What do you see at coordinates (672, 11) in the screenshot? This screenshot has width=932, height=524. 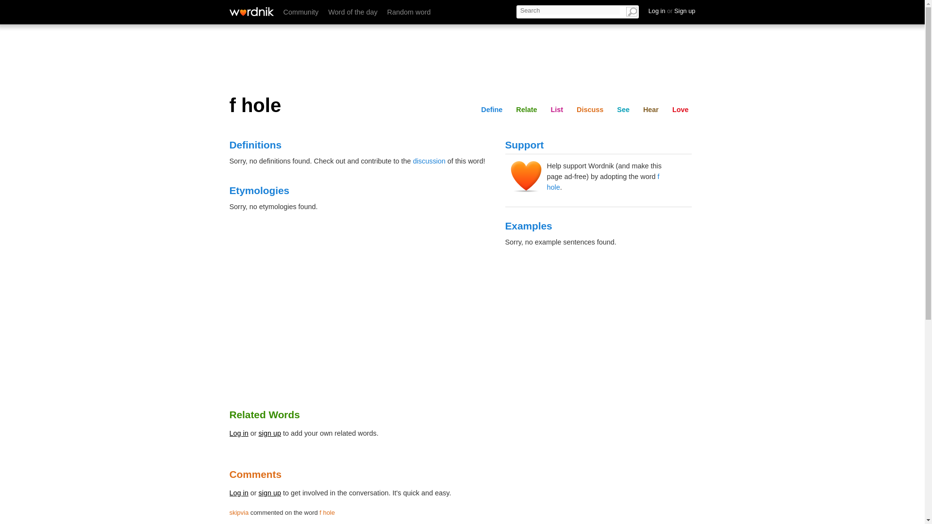 I see `Log in or Sign up` at bounding box center [672, 11].